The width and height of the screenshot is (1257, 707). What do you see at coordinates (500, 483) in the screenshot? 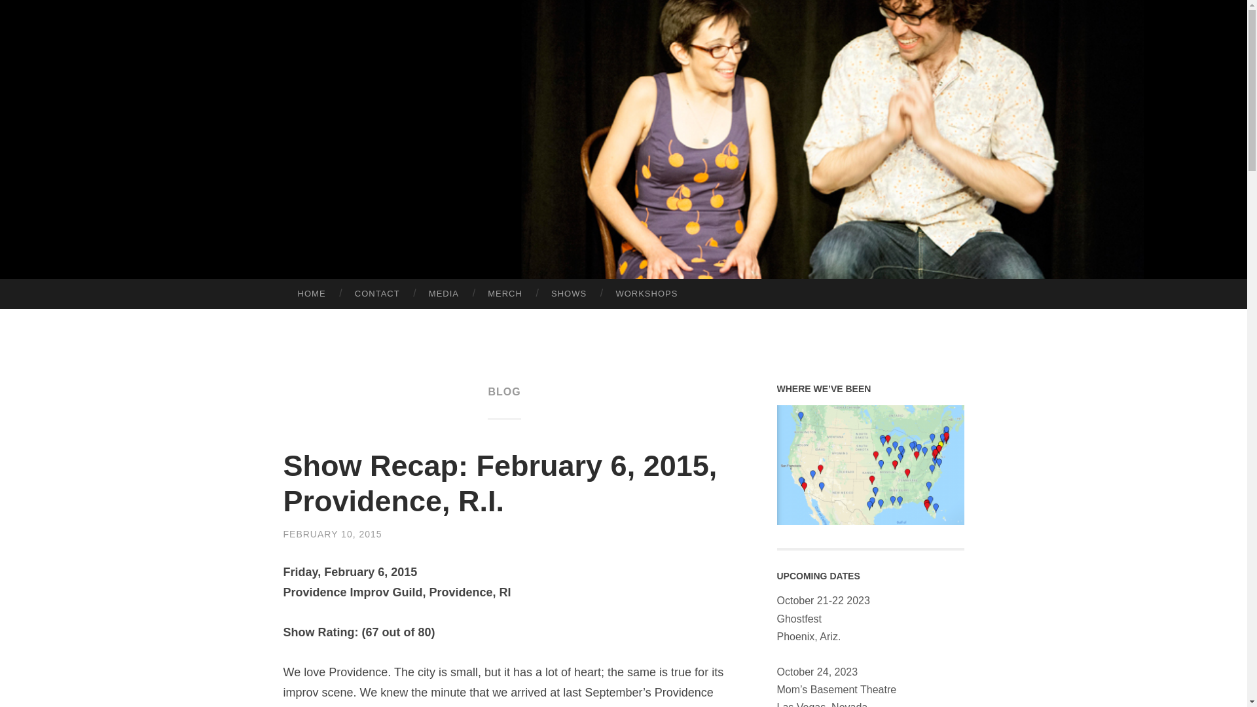
I see `Show Recap: February 6, 2015, Providence, R.I.` at bounding box center [500, 483].